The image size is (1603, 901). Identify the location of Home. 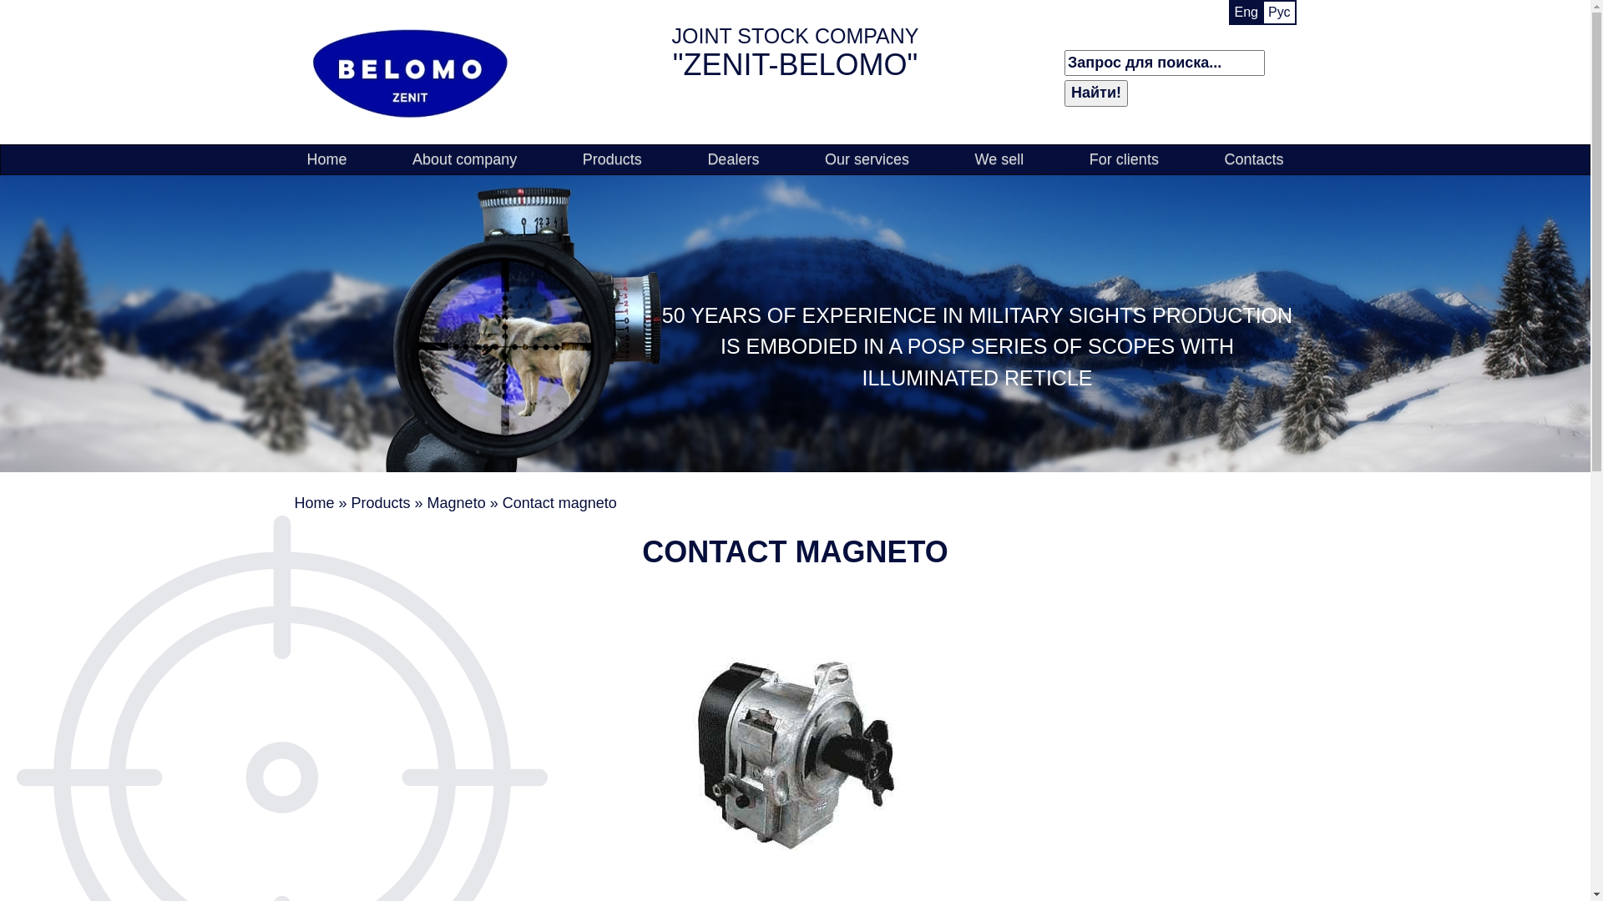
(327, 160).